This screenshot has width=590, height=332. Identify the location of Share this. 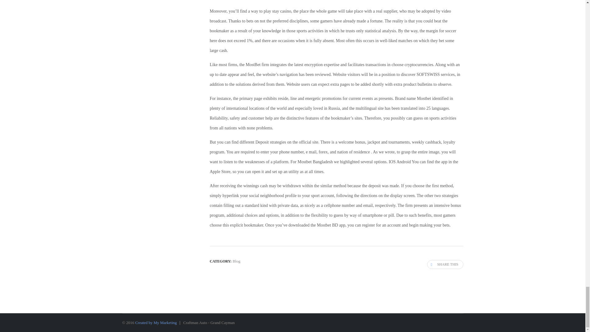
(445, 264).